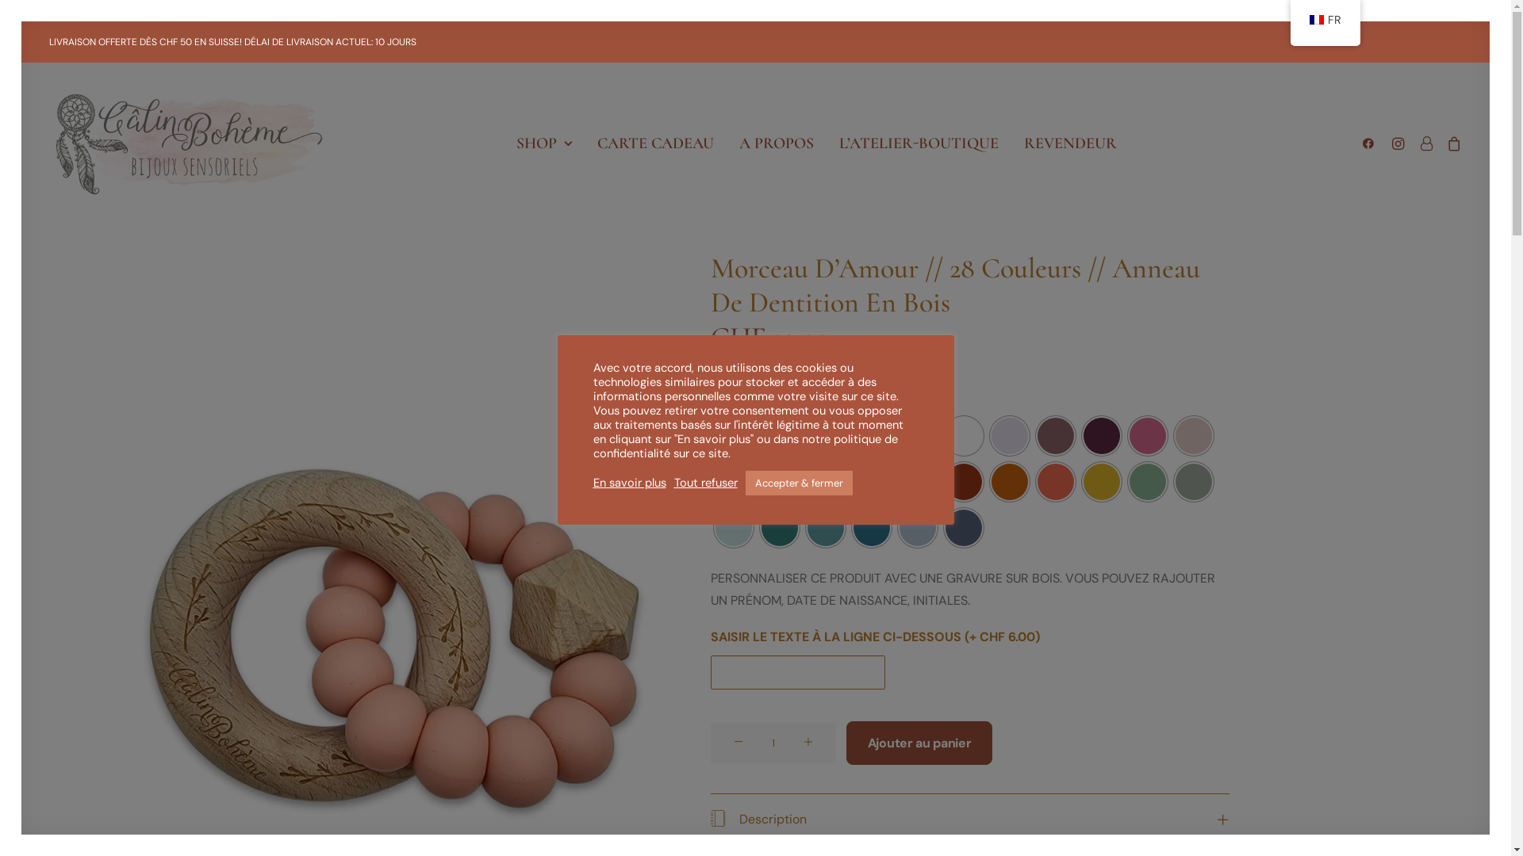 Image resolution: width=1523 pixels, height=856 pixels. Describe the element at coordinates (918, 436) in the screenshot. I see `Gris clair` at that location.